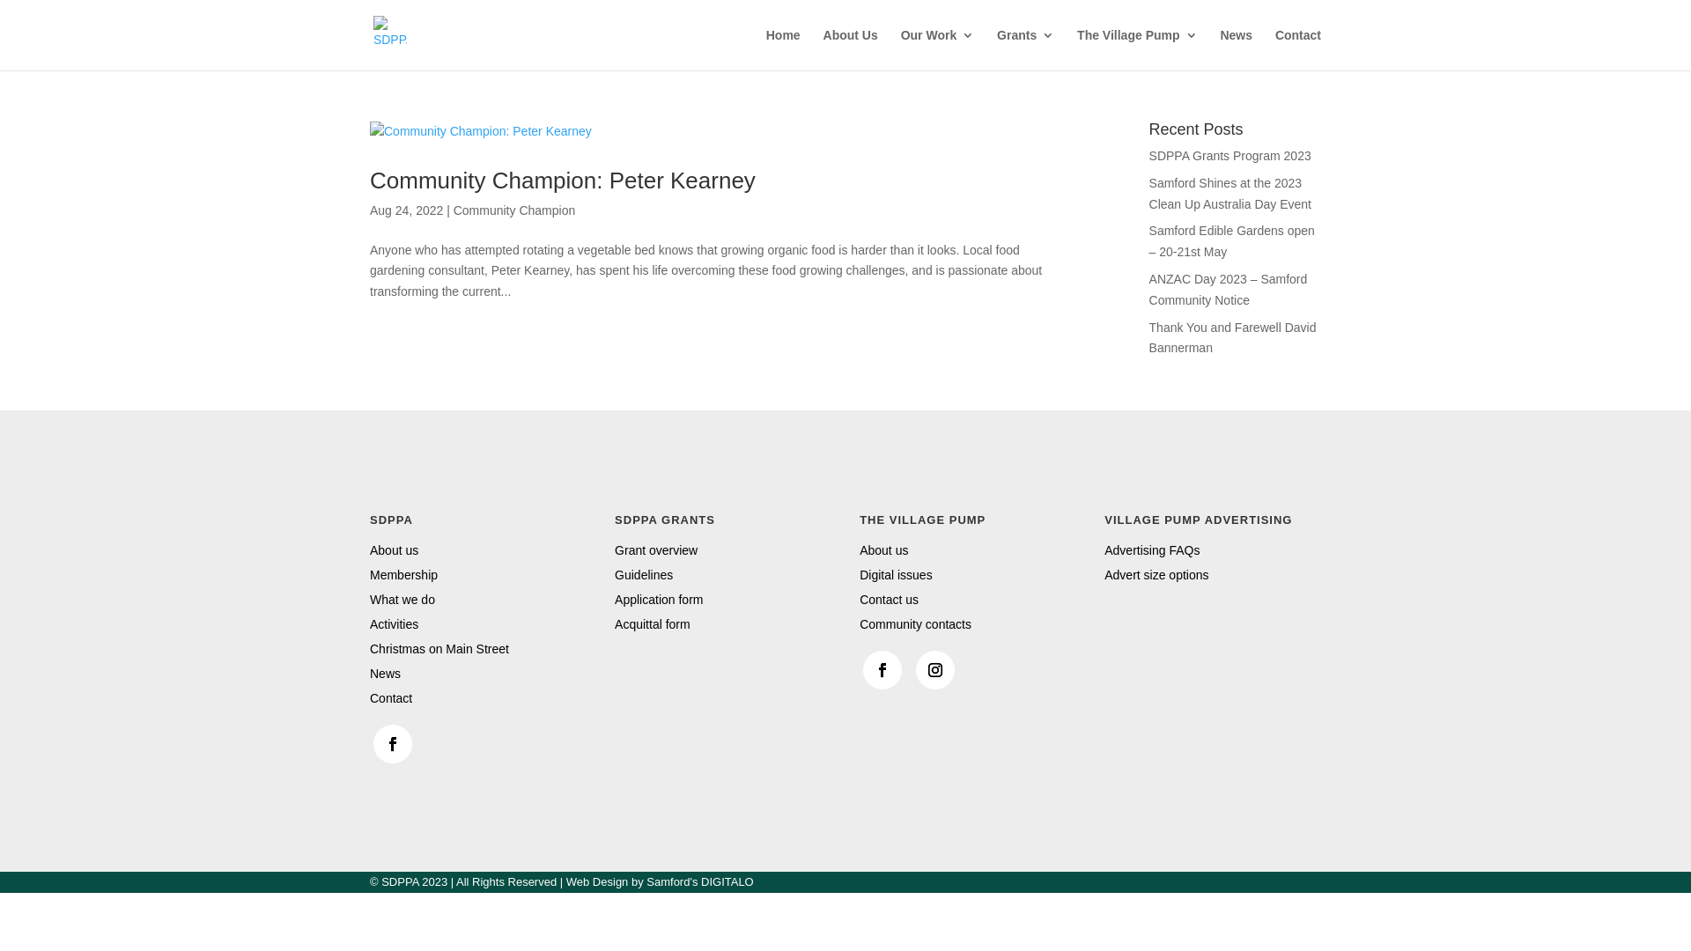  I want to click on Community contacts, so click(916, 624).